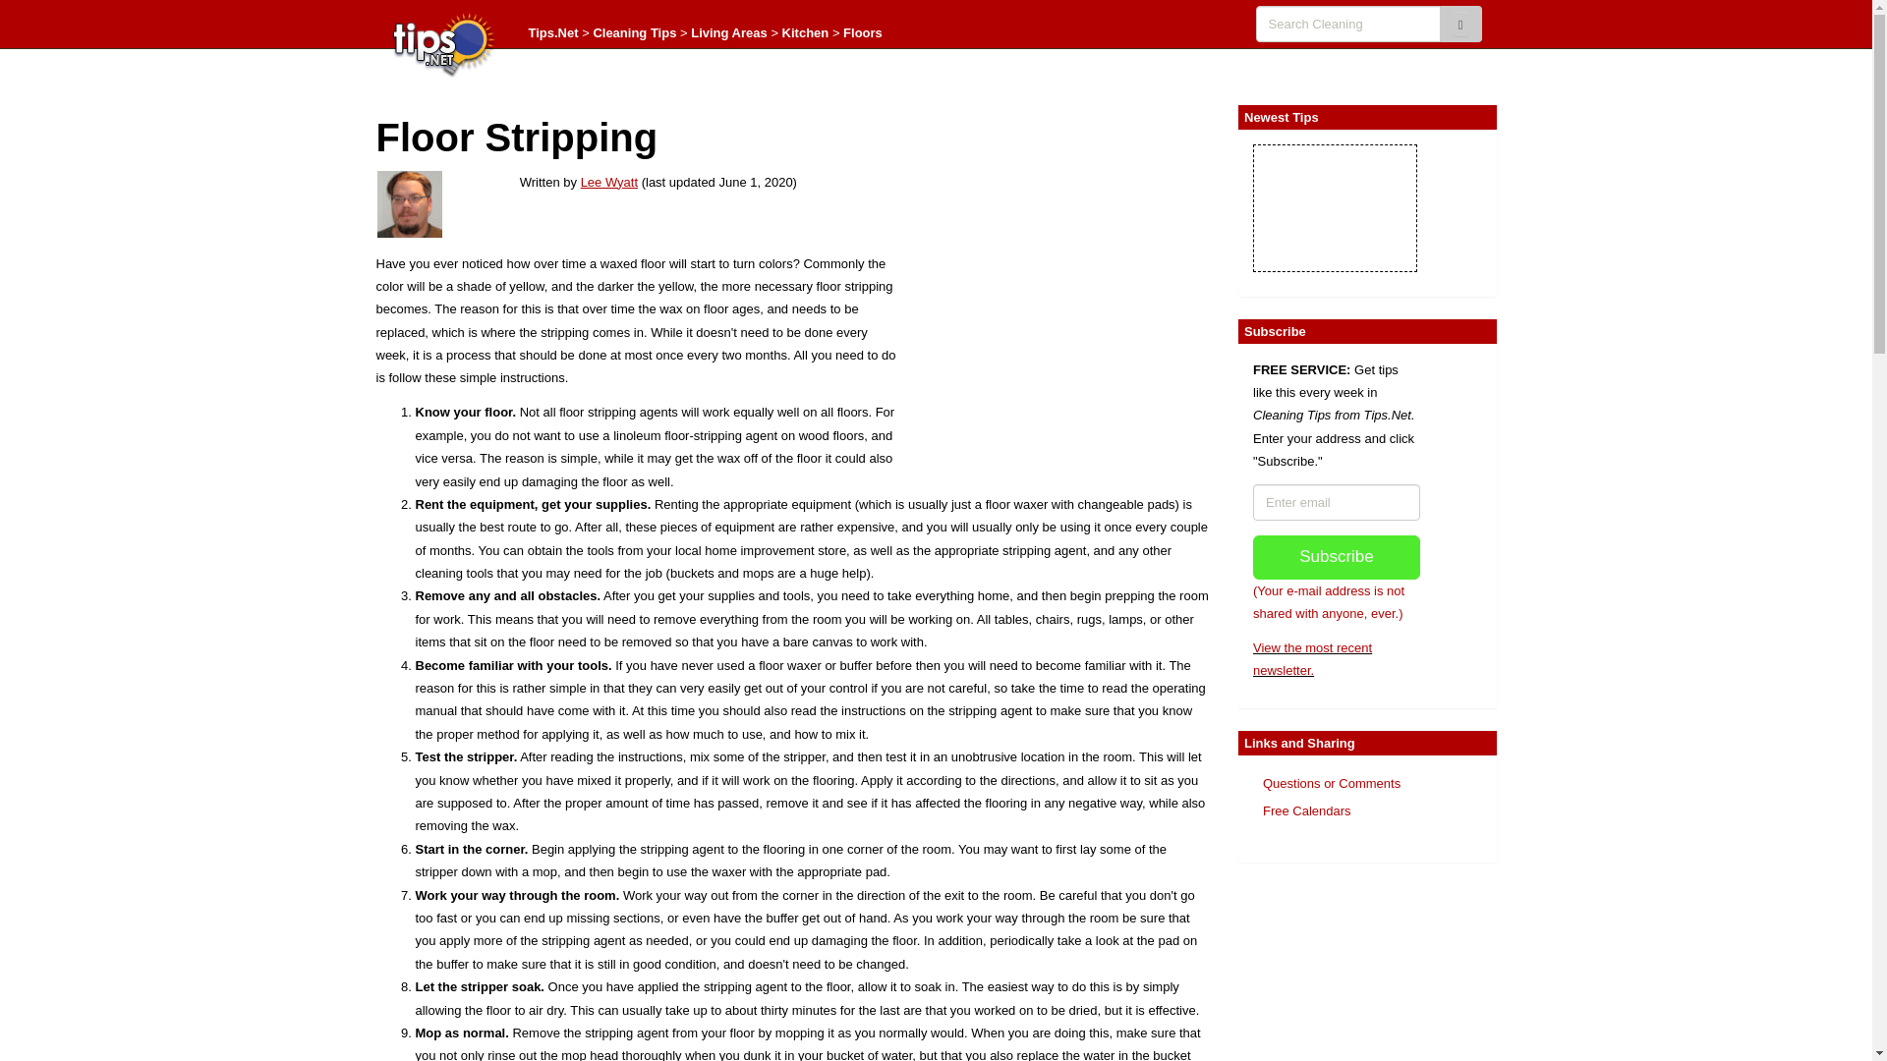 The image size is (1887, 1061). Describe the element at coordinates (1331, 782) in the screenshot. I see `Questions or Comments` at that location.